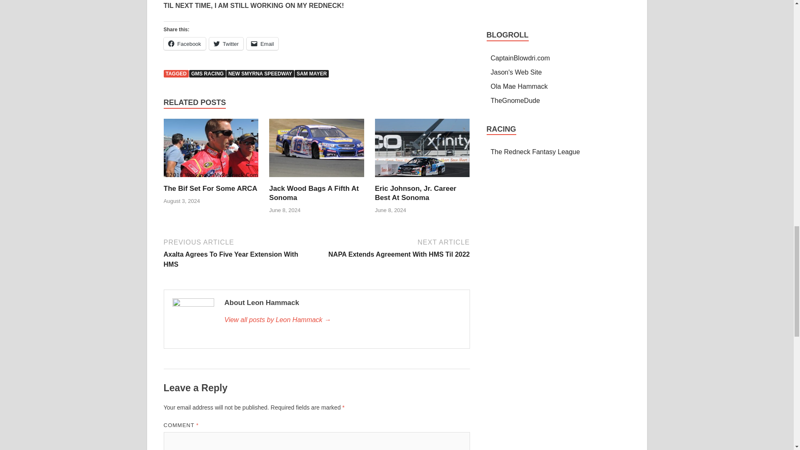  Describe the element at coordinates (416, 192) in the screenshot. I see `Jack Wood Bags A Fifth At Sonoma` at that location.